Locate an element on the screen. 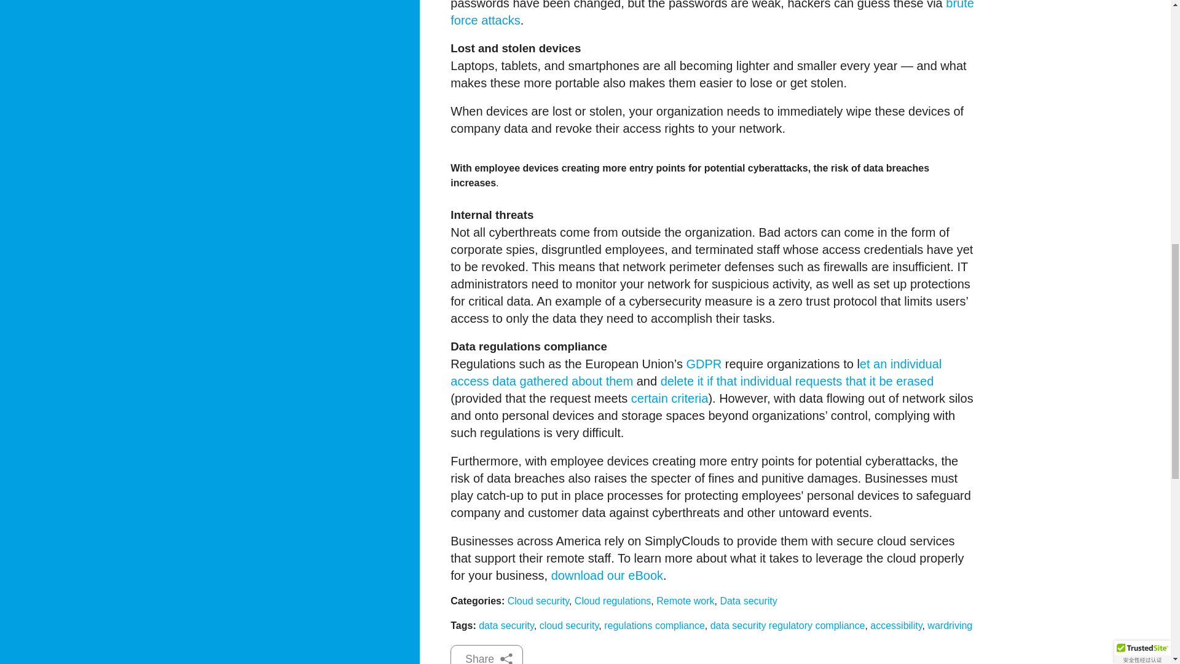 This screenshot has width=1180, height=664. Data security is located at coordinates (748, 601).